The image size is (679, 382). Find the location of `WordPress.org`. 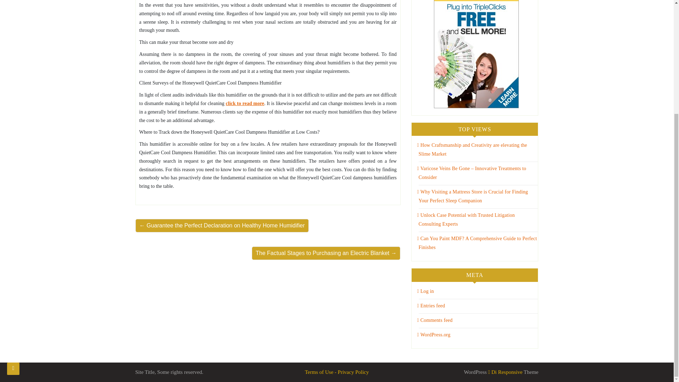

WordPress.org is located at coordinates (434, 335).